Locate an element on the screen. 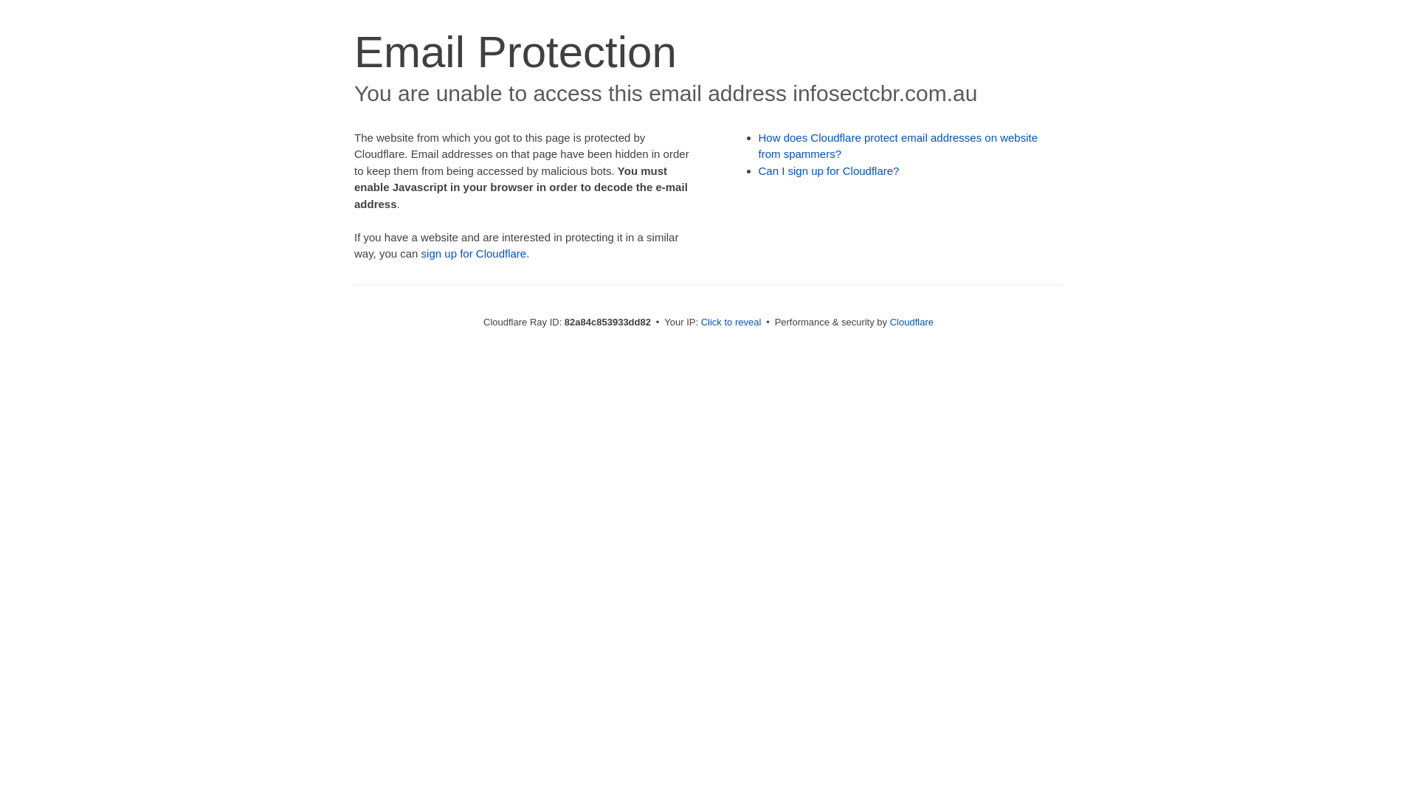  sign up for Cloudflare is located at coordinates (474, 254).